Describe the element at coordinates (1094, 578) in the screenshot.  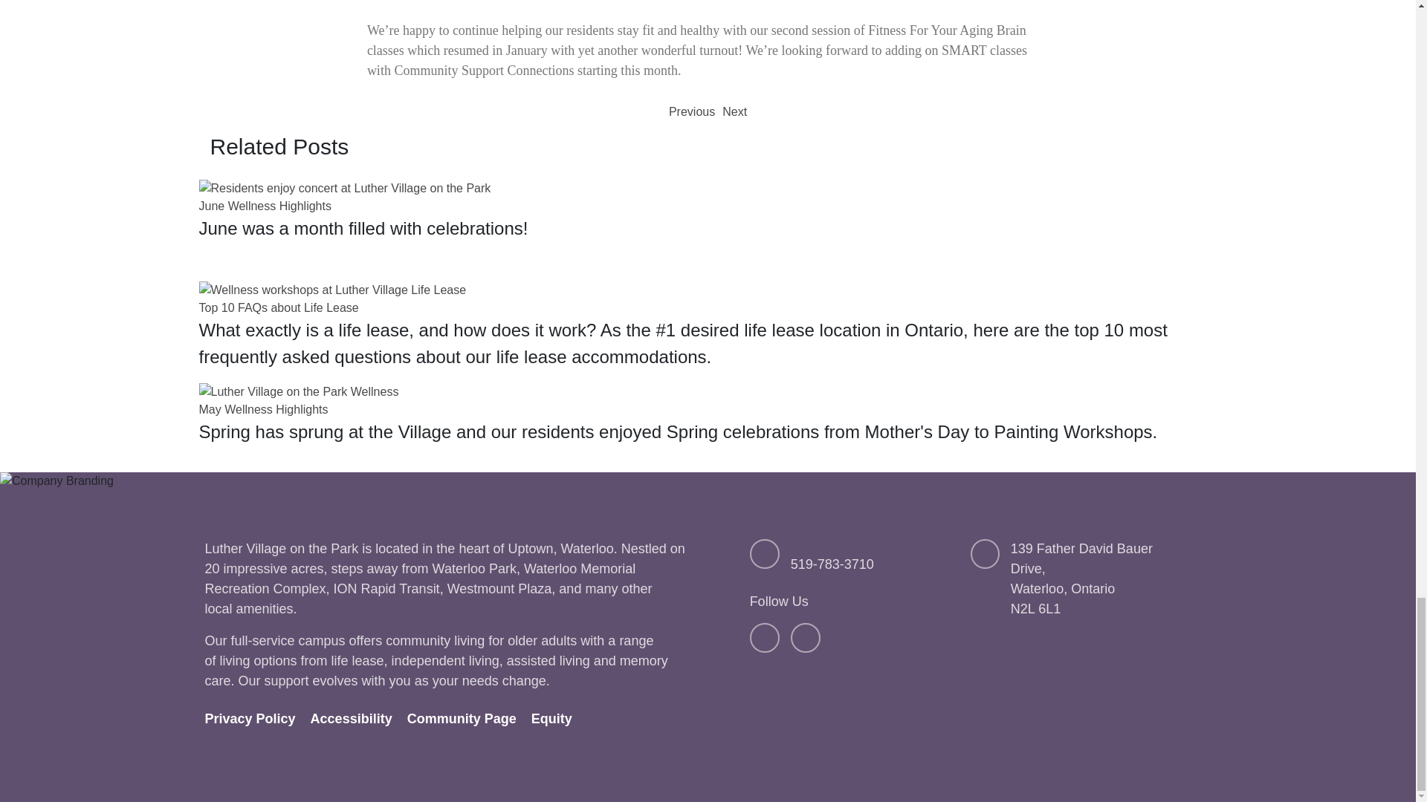
I see `June Wellness Highlights` at that location.